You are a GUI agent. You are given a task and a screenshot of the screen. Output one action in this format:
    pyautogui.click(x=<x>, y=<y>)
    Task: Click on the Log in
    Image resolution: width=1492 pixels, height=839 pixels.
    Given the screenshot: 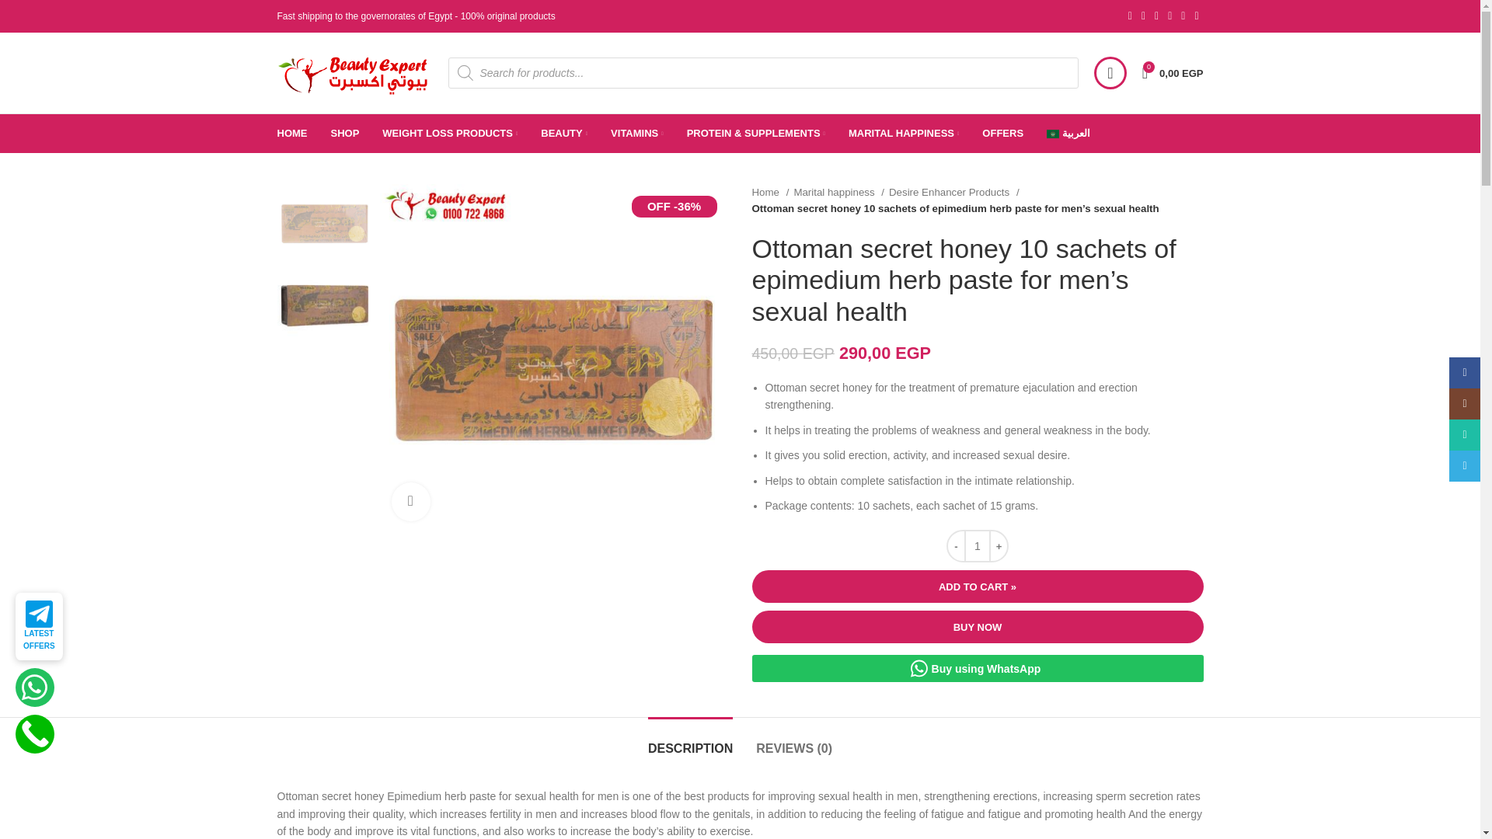 What is the action you would take?
    pyautogui.click(x=998, y=320)
    